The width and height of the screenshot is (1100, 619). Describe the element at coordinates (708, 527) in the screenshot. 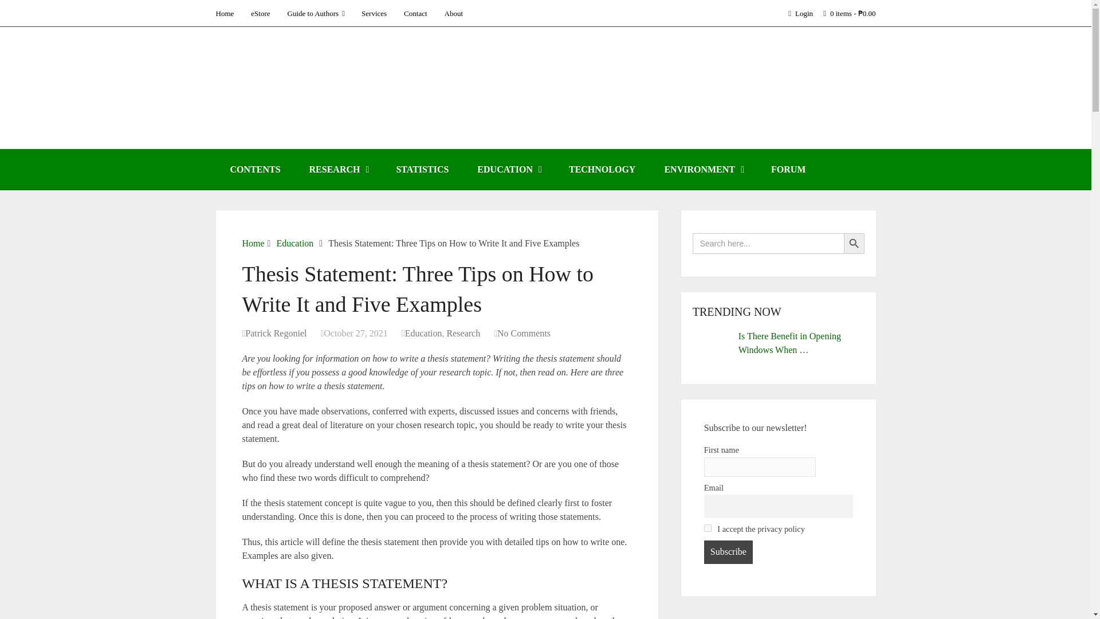

I see `on` at that location.